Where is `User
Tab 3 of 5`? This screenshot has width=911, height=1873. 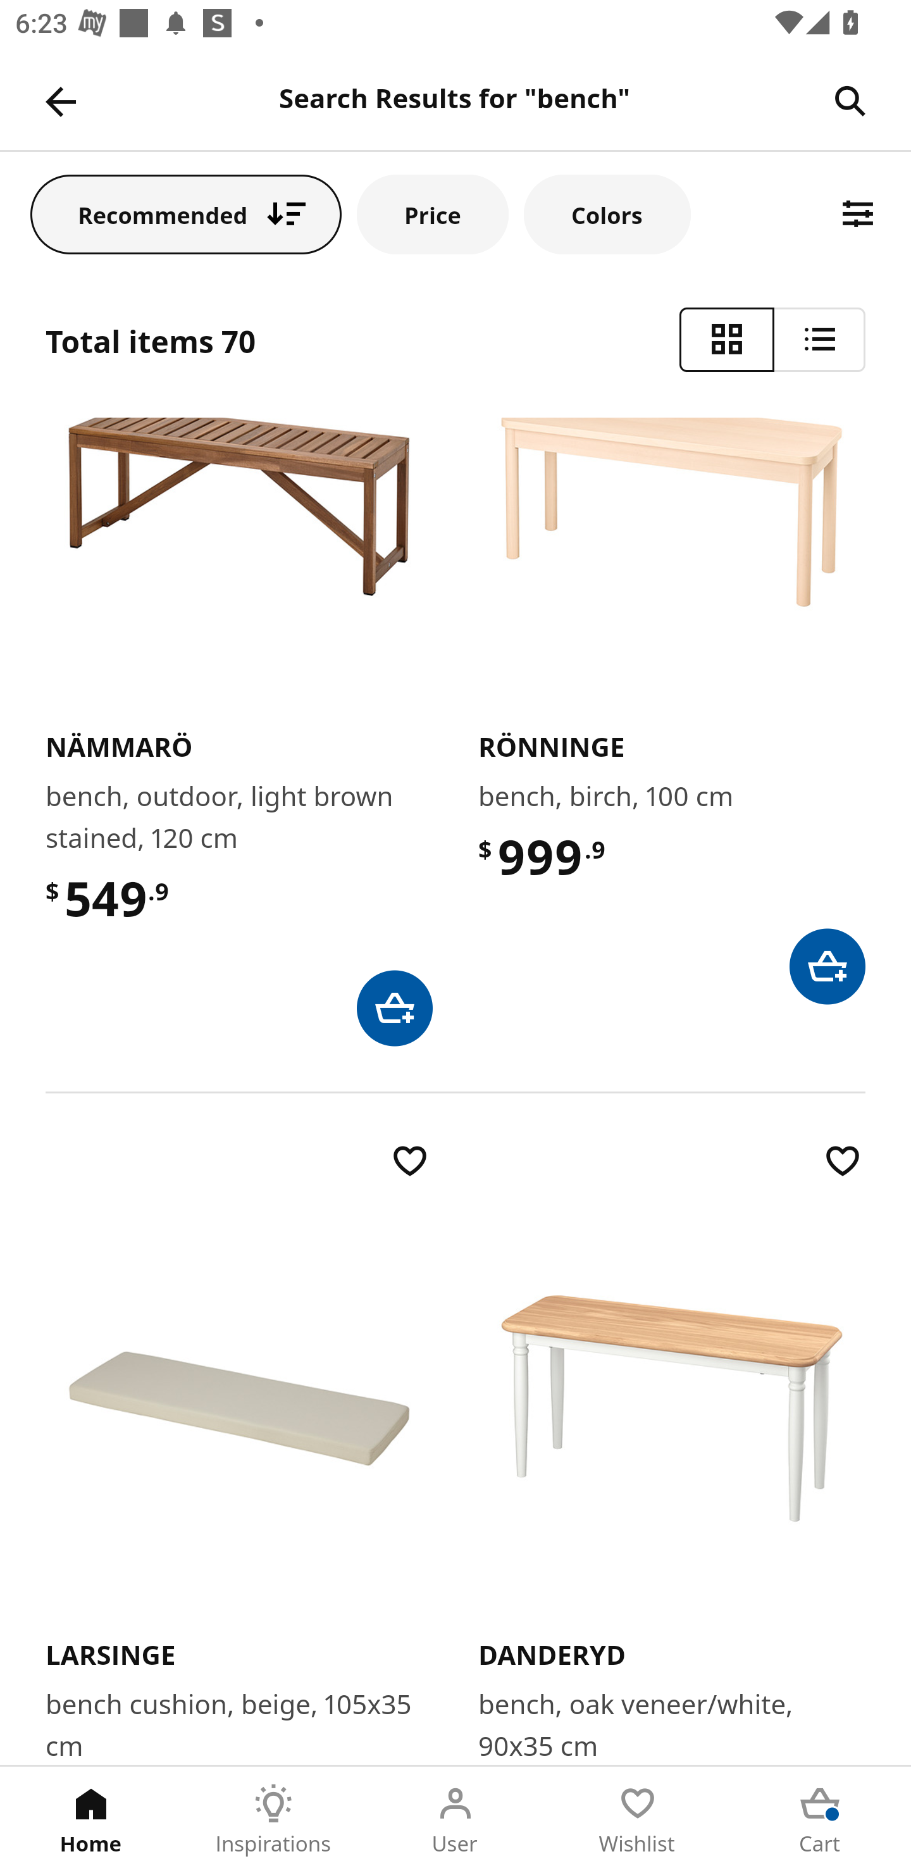 User
Tab 3 of 5 is located at coordinates (455, 1820).